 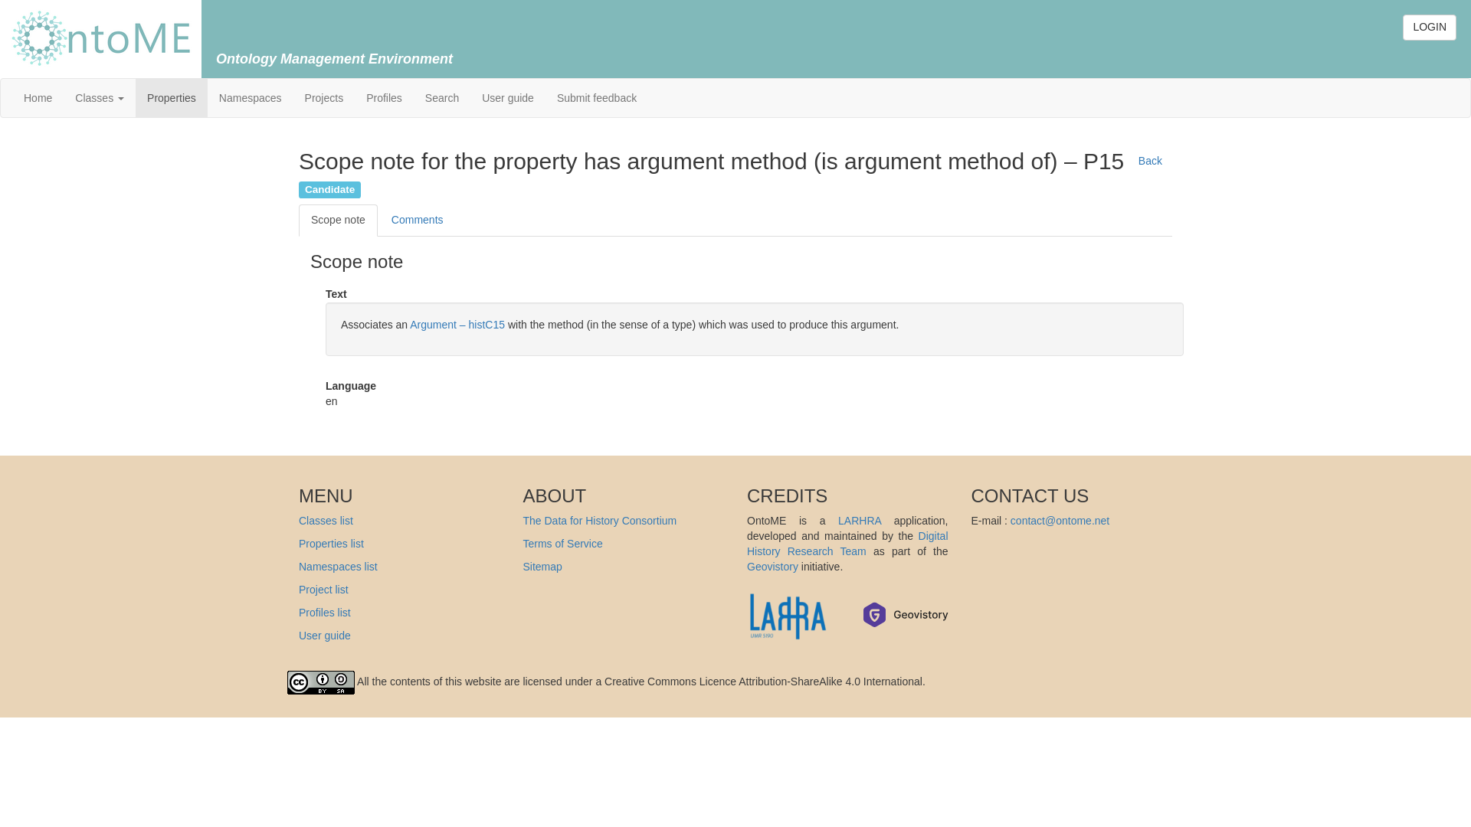 I want to click on Profiles, so click(x=383, y=98).